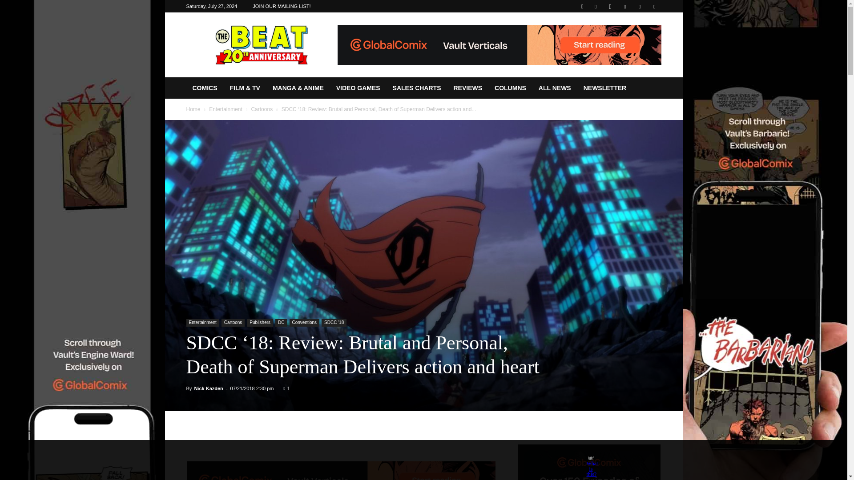 This screenshot has width=854, height=480. I want to click on COMICS, so click(205, 88).